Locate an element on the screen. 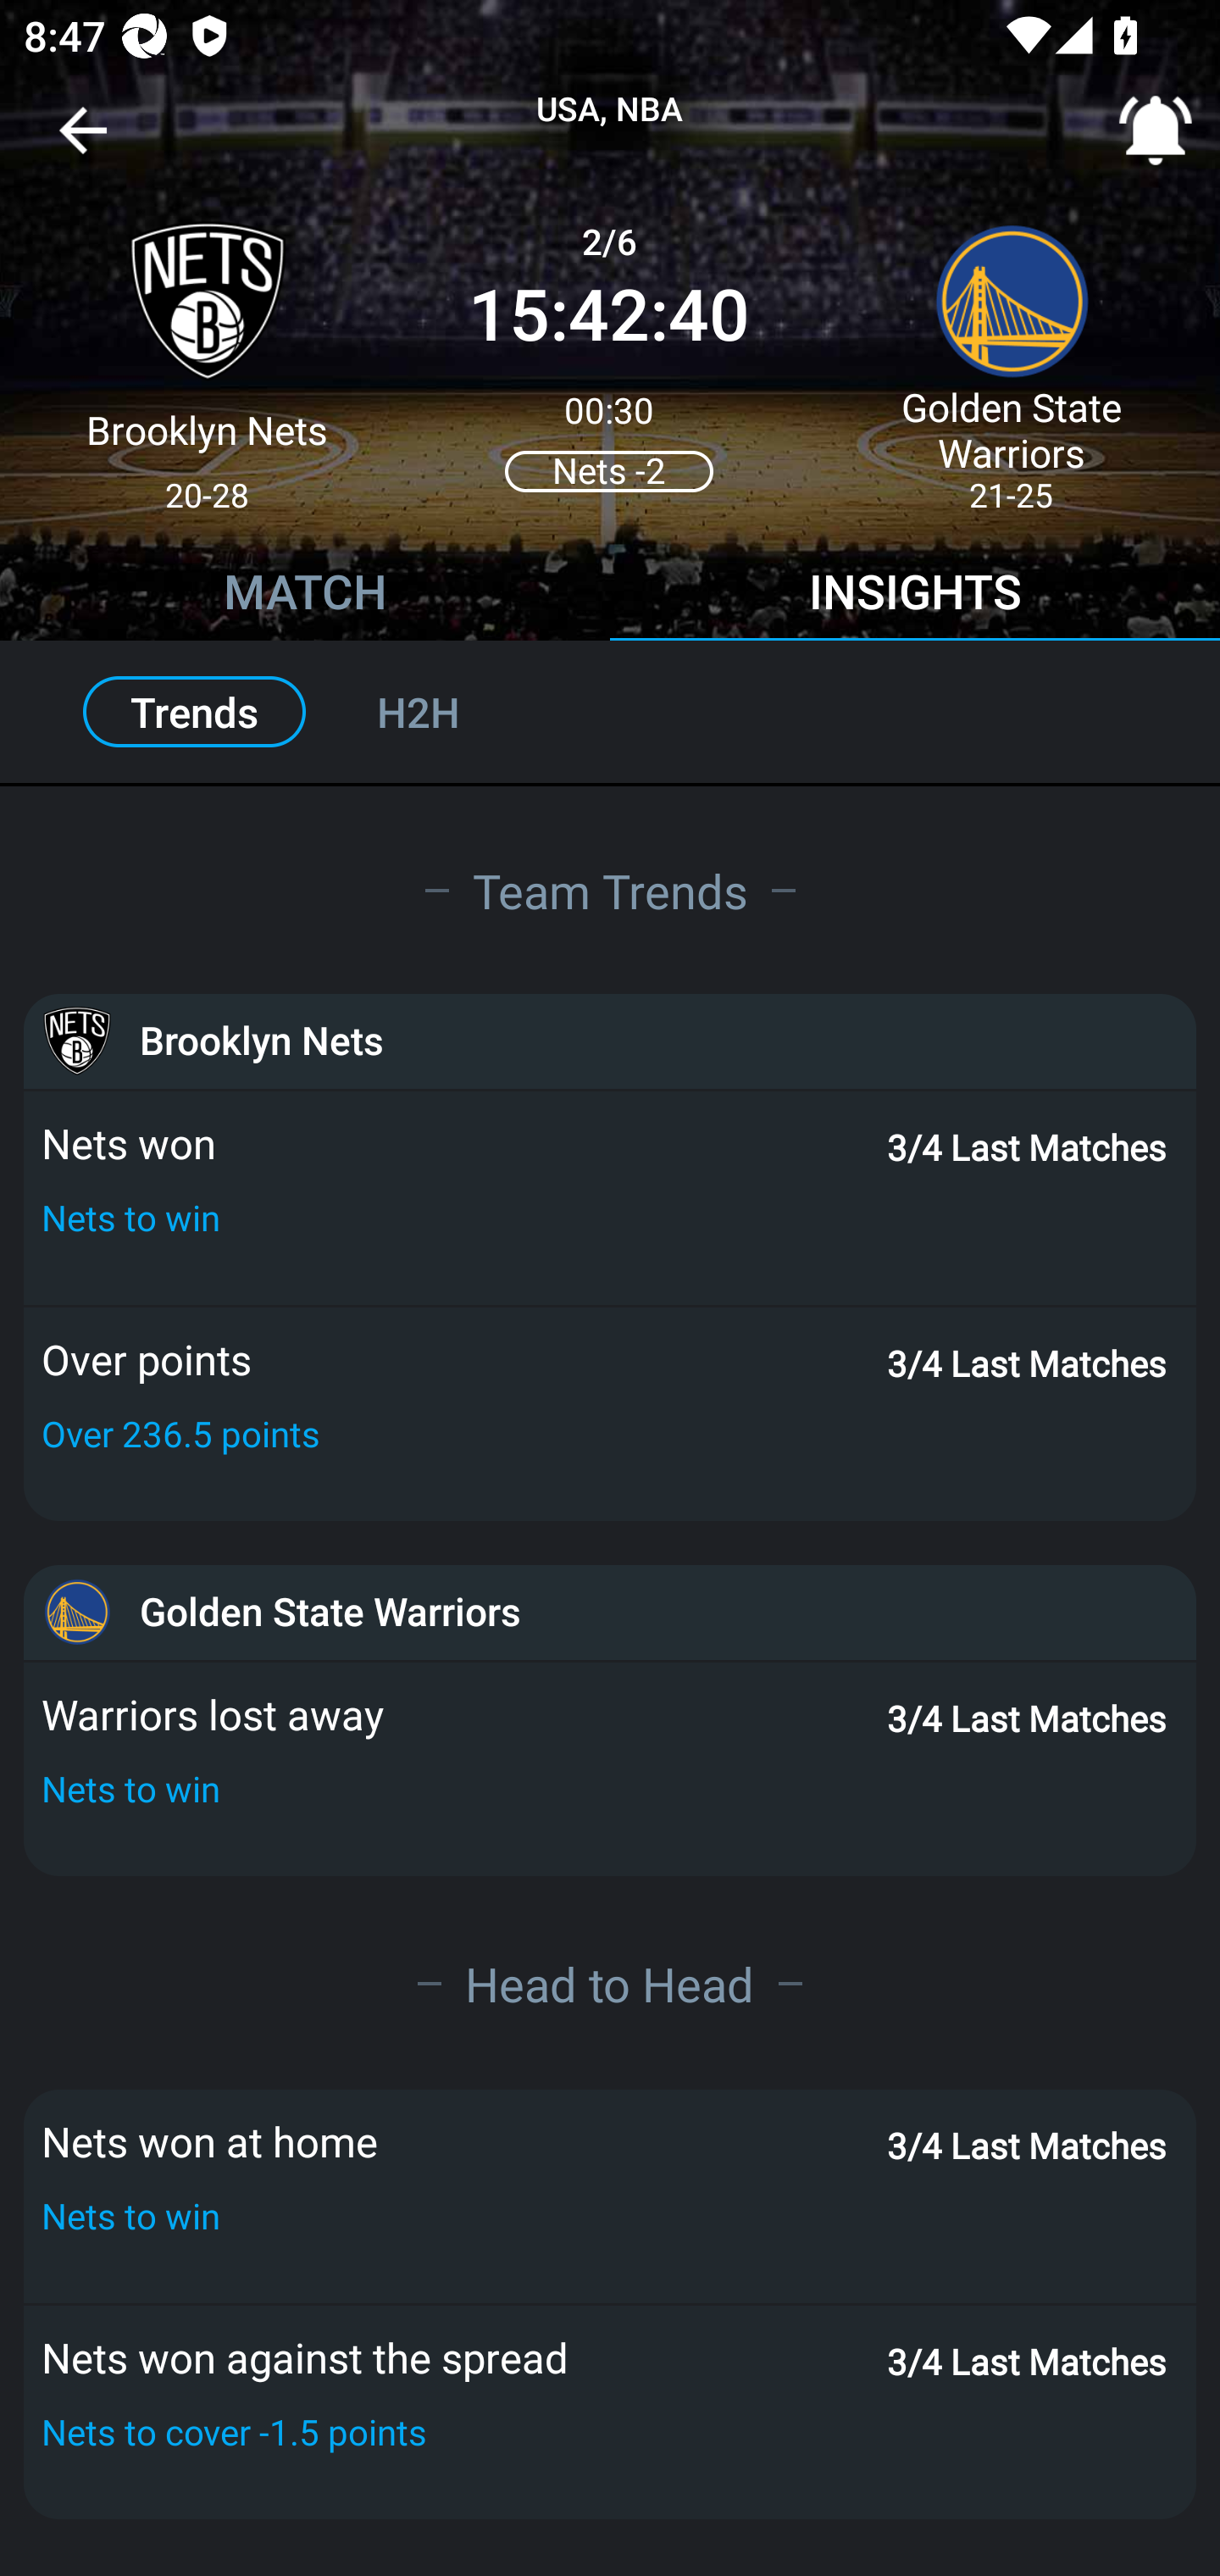 The width and height of the screenshot is (1220, 2576). Over points 3/4 Last Matches Over 236.5 points is located at coordinates (610, 1413).